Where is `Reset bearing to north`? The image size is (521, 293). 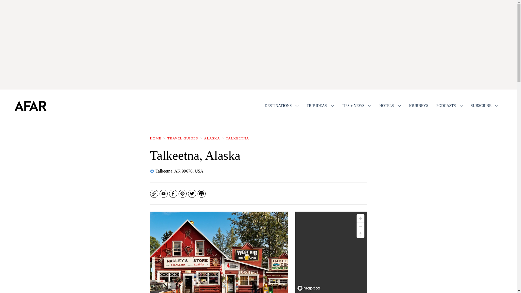 Reset bearing to north is located at coordinates (360, 234).